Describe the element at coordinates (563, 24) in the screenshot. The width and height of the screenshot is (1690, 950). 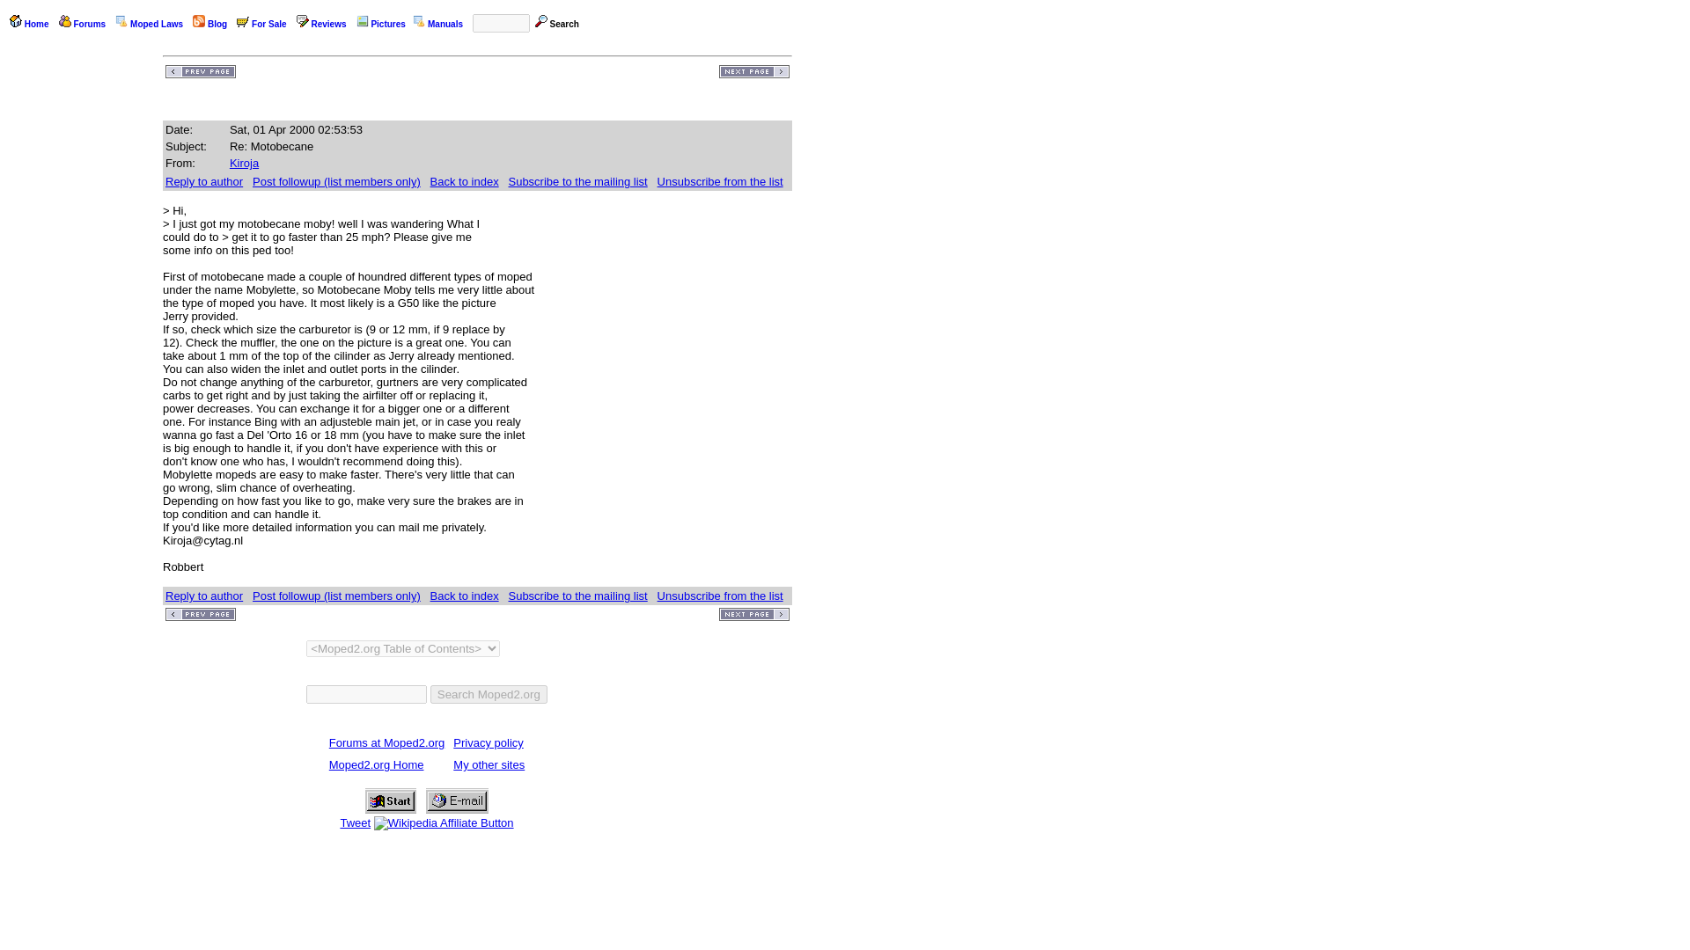
I see `Search` at that location.